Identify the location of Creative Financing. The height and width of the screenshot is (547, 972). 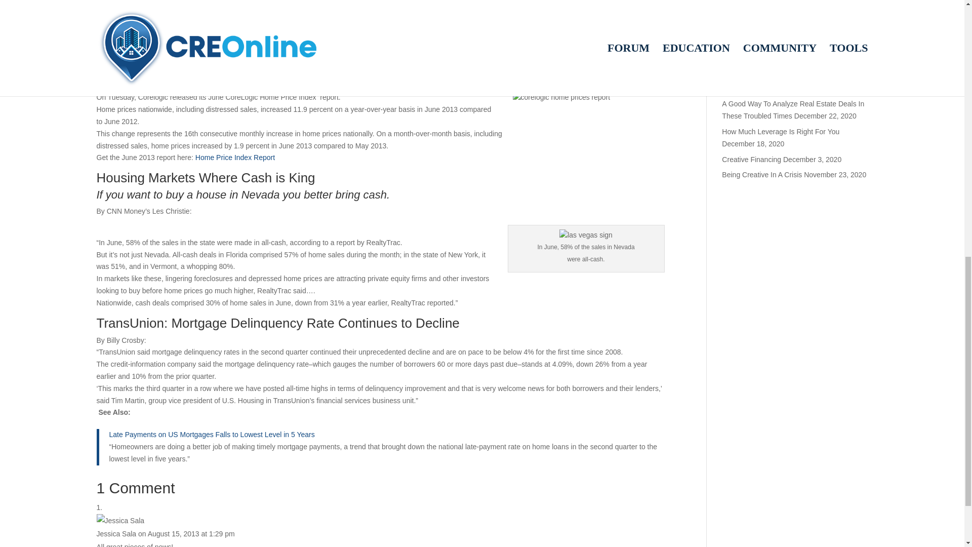
(751, 159).